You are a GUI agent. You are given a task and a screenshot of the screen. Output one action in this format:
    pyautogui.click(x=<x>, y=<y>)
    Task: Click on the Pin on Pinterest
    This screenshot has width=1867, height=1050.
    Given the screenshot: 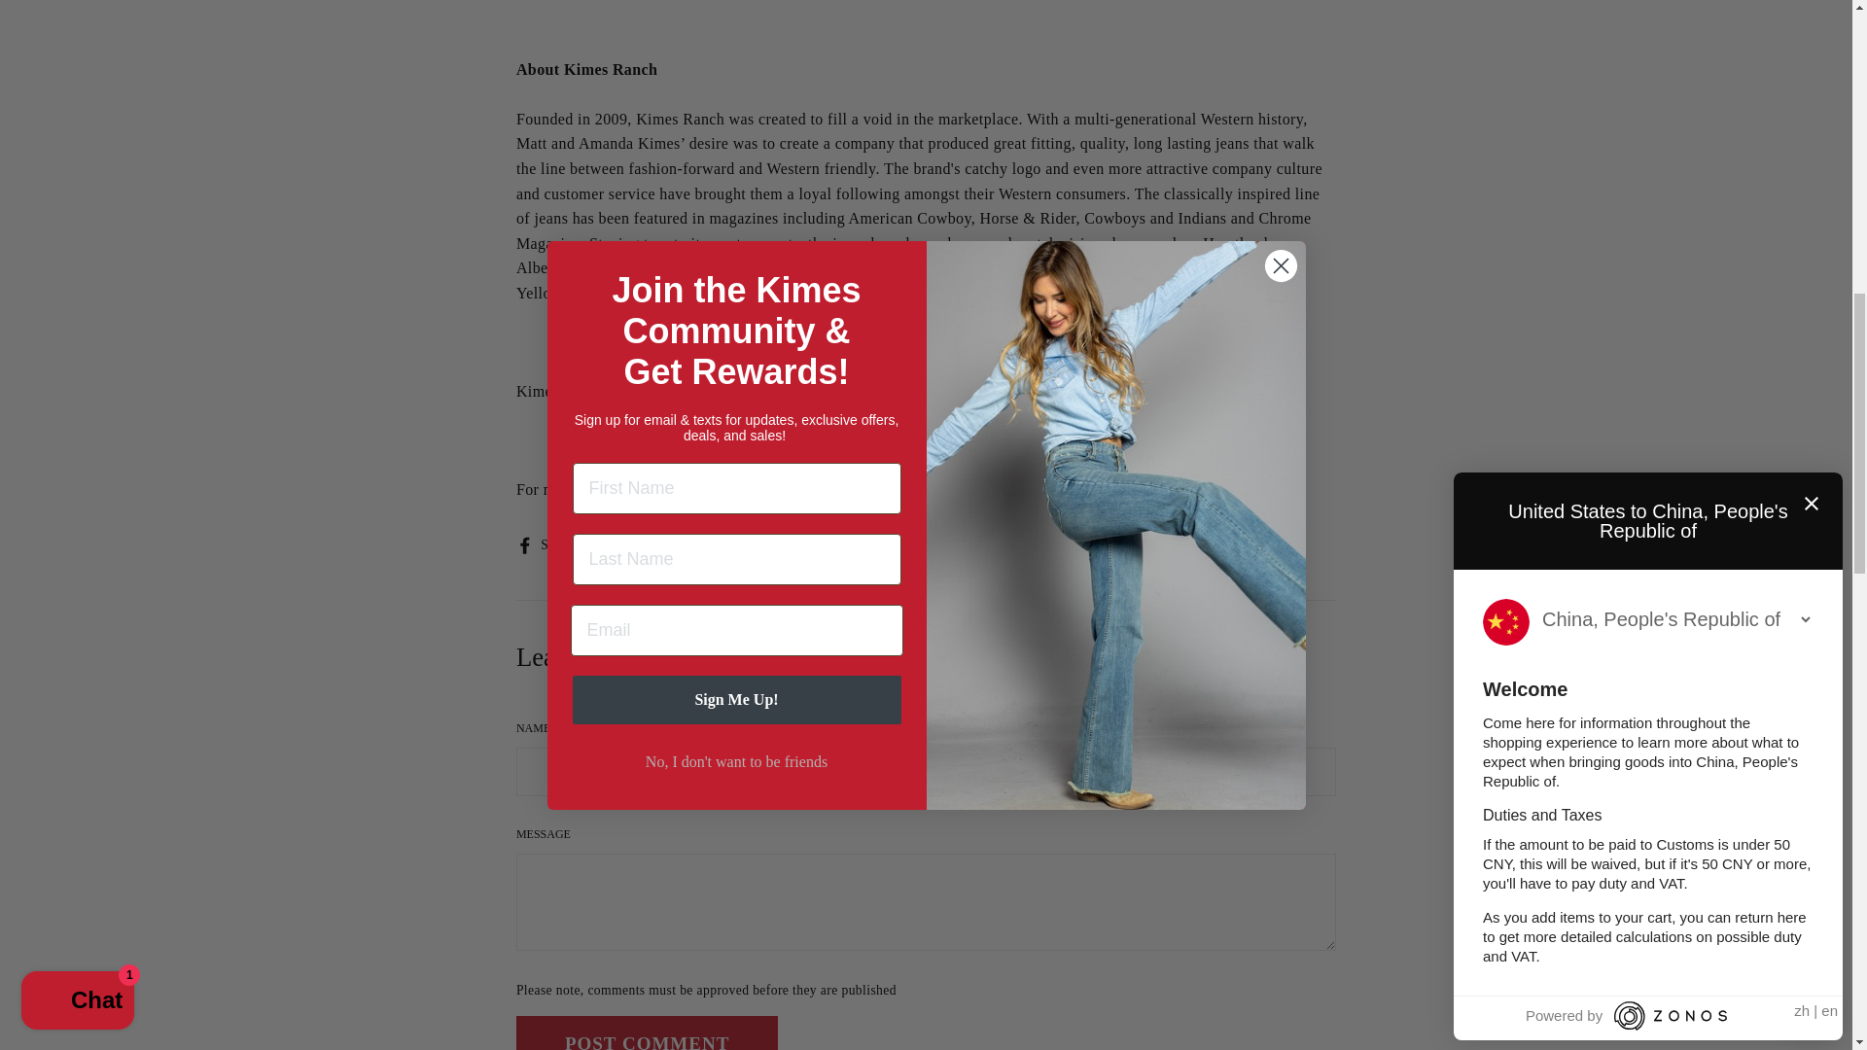 What is the action you would take?
    pyautogui.click(x=731, y=544)
    